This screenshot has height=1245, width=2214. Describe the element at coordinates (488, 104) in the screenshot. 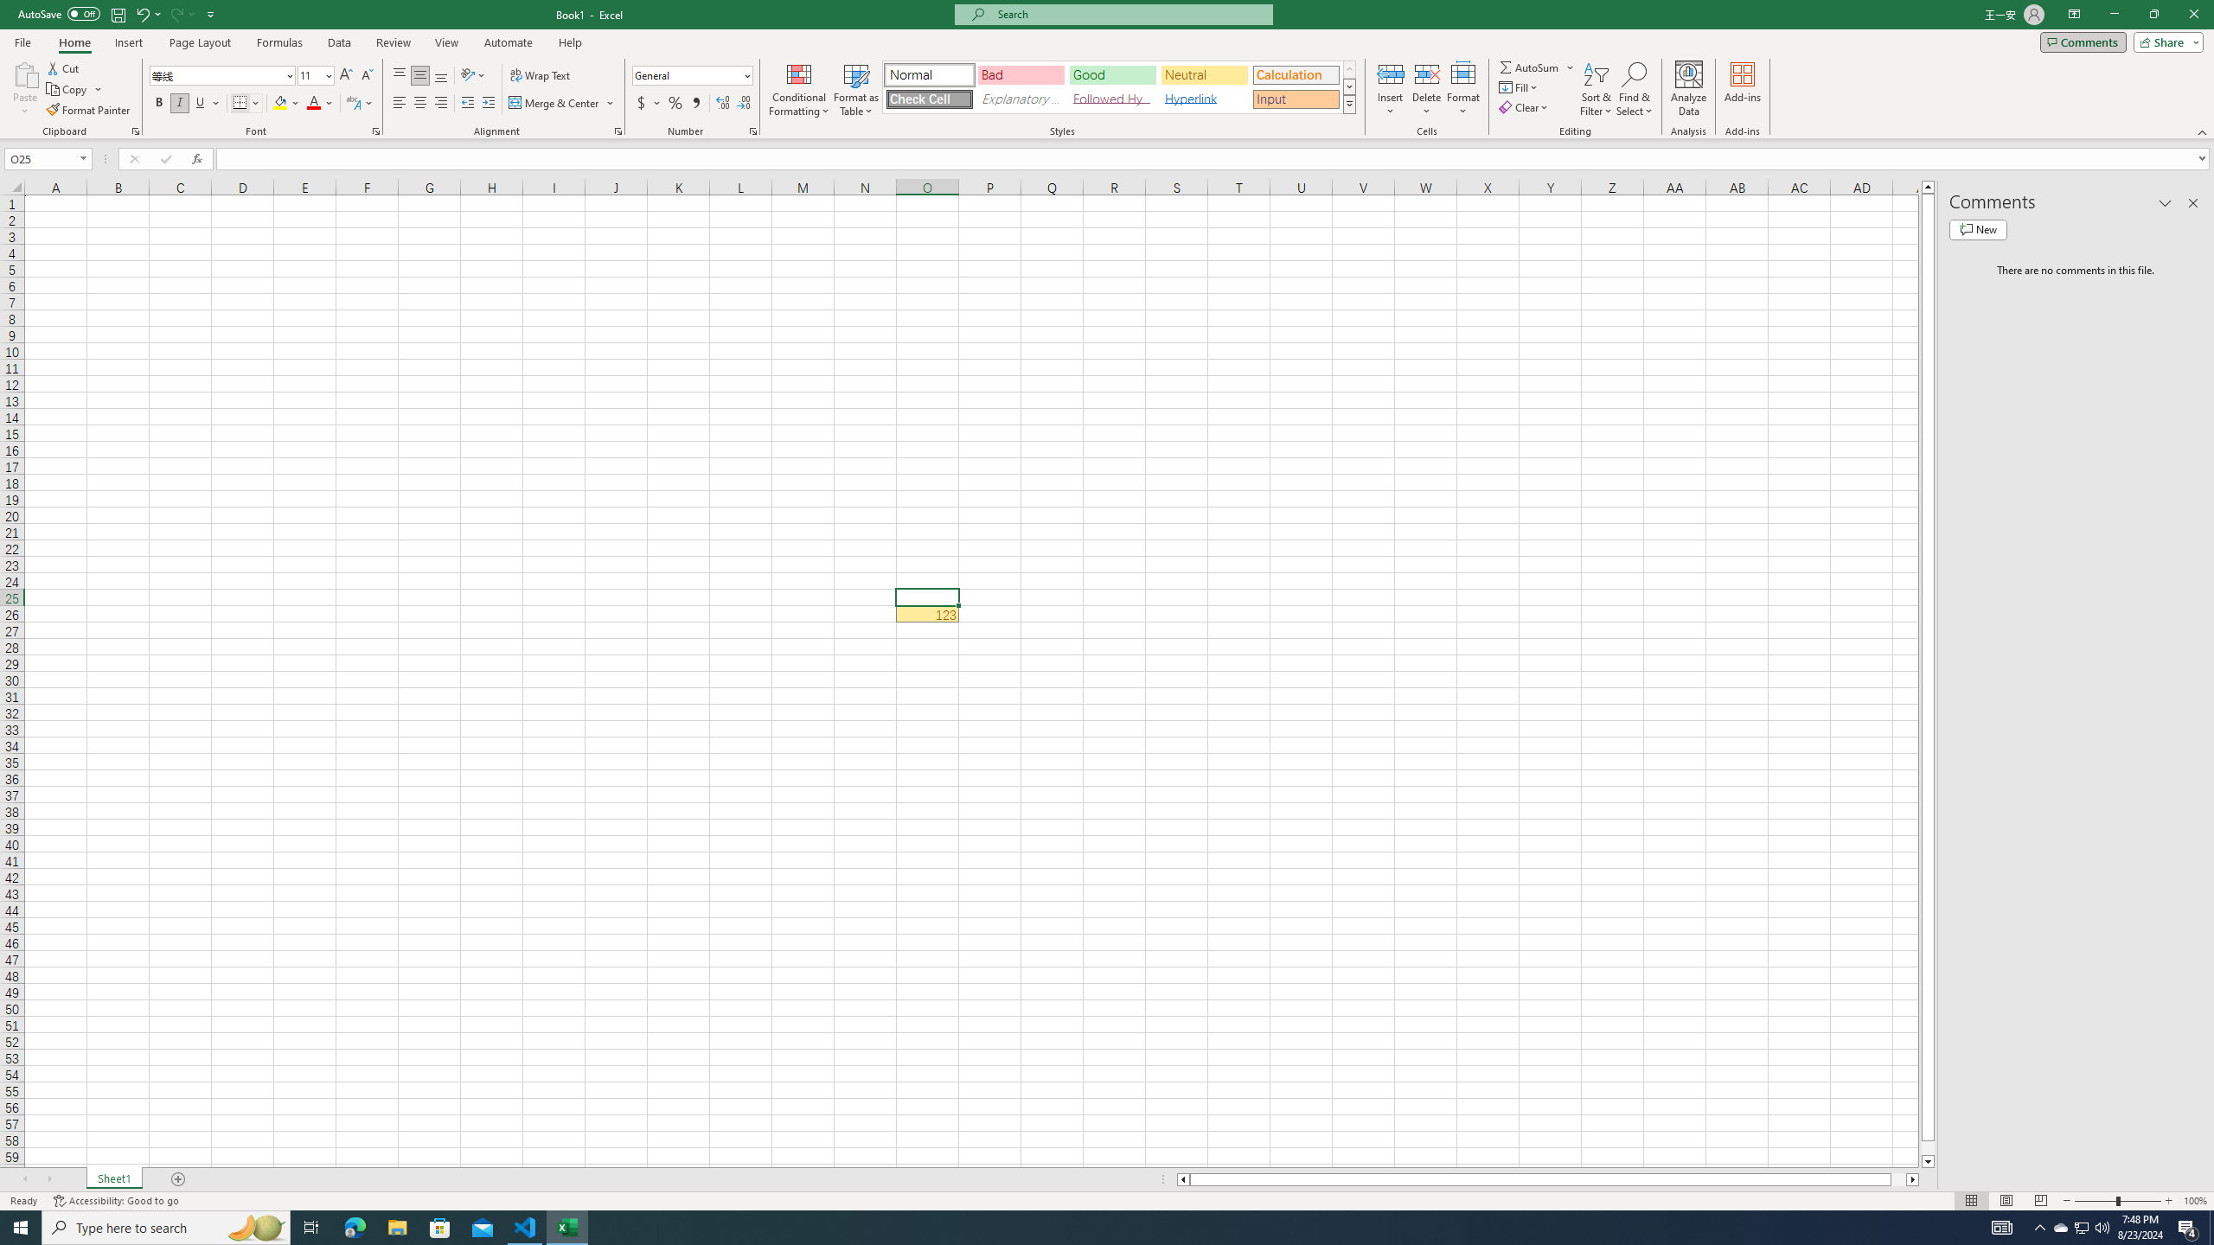

I see `Increase Indent` at that location.